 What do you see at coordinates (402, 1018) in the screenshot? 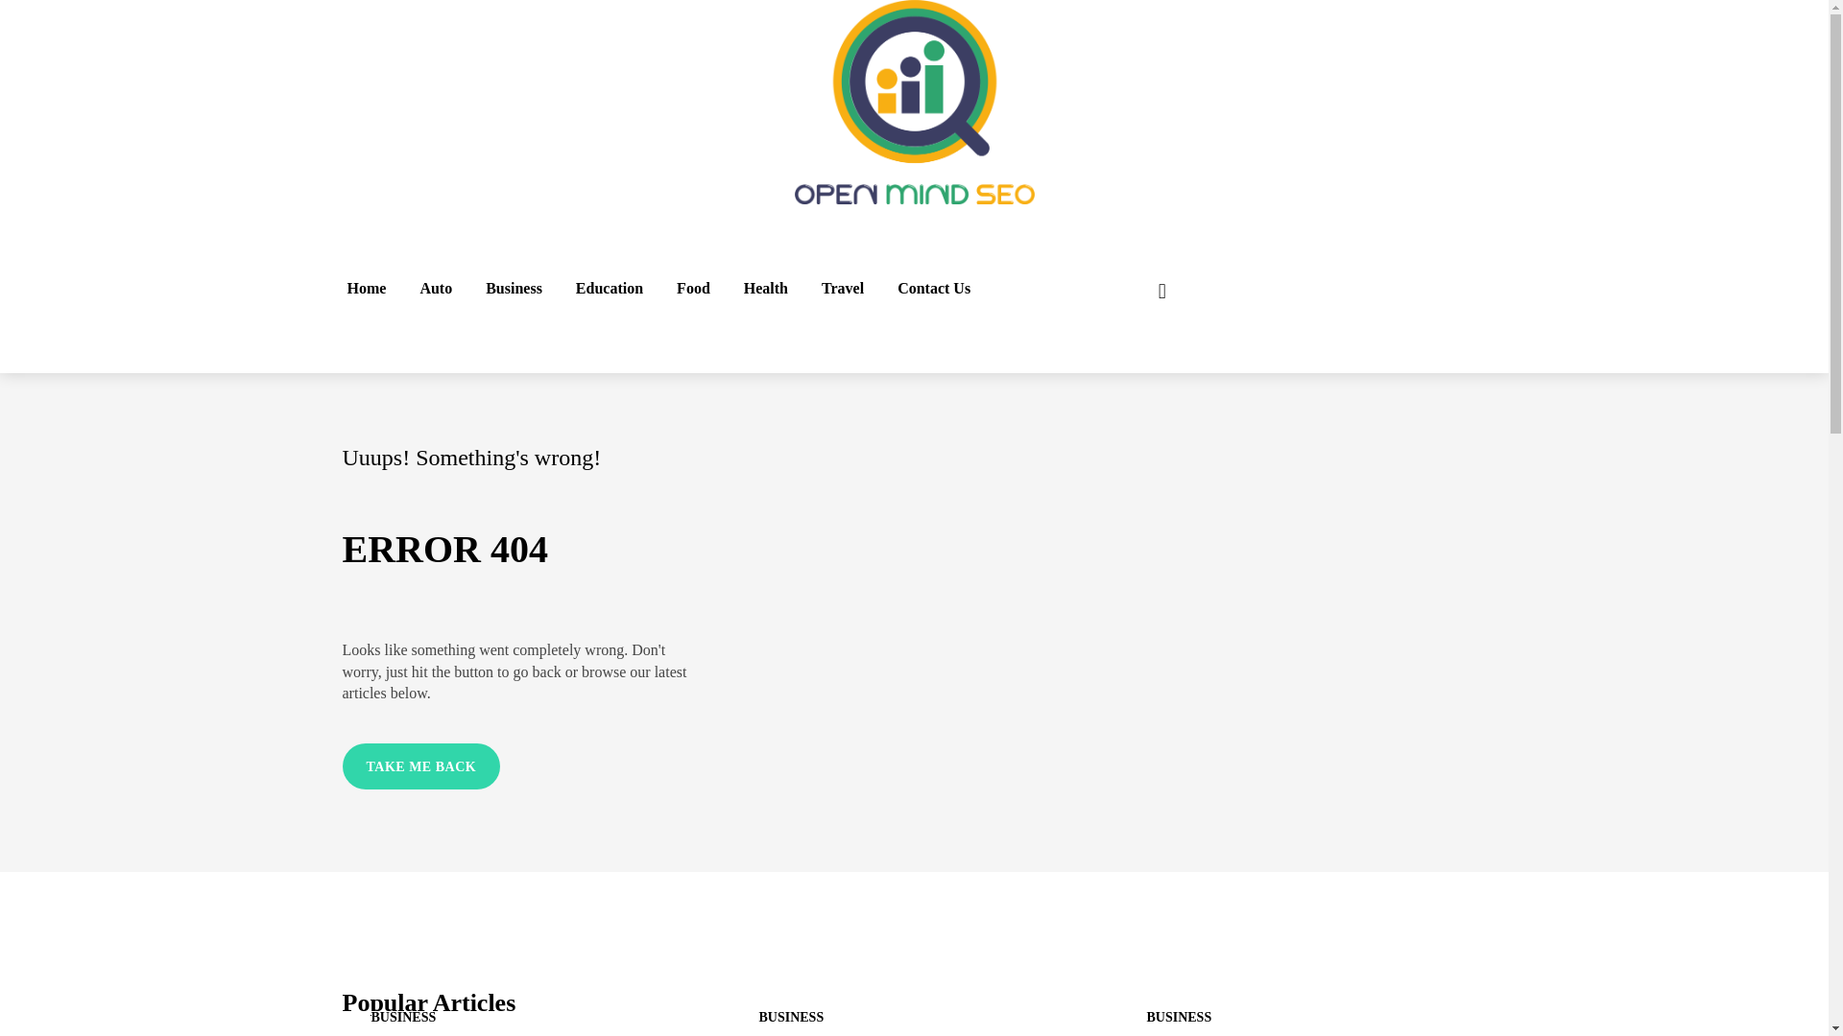
I see `BUSINESS` at bounding box center [402, 1018].